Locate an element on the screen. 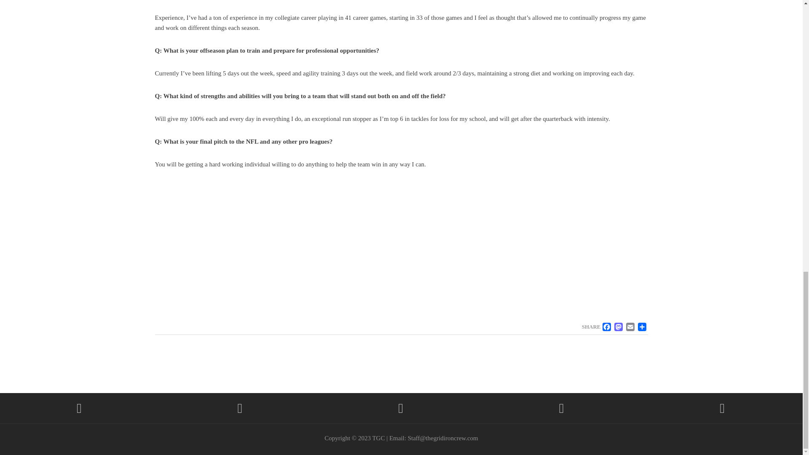  Email is located at coordinates (630, 327).